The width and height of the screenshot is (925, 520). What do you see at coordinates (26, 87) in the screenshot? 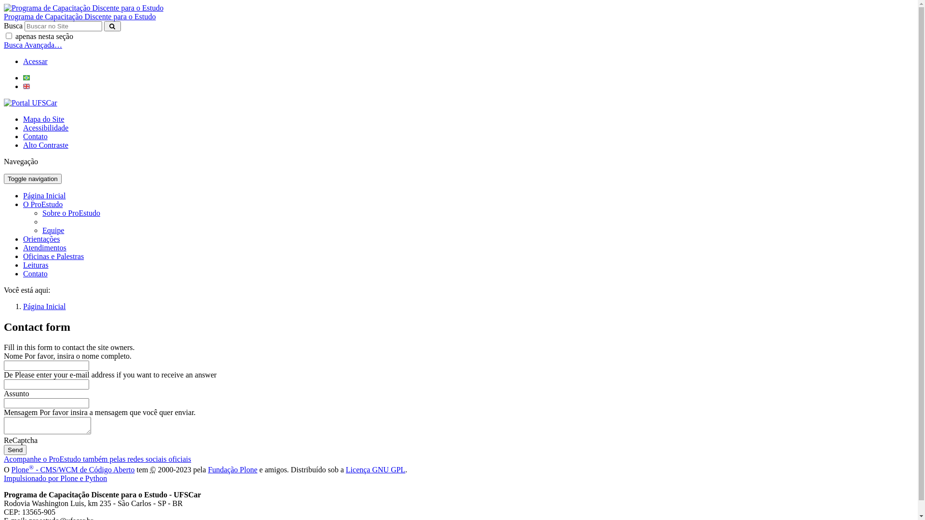
I see `English` at bounding box center [26, 87].